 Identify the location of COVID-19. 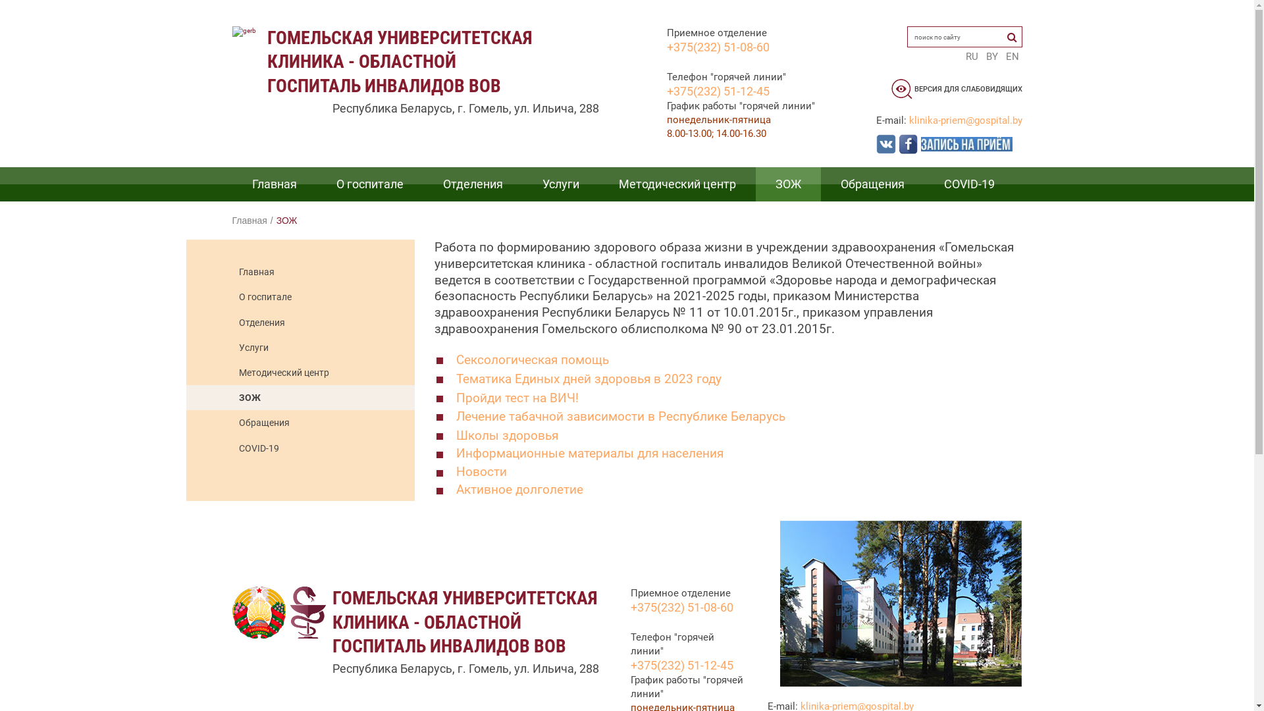
(323, 448).